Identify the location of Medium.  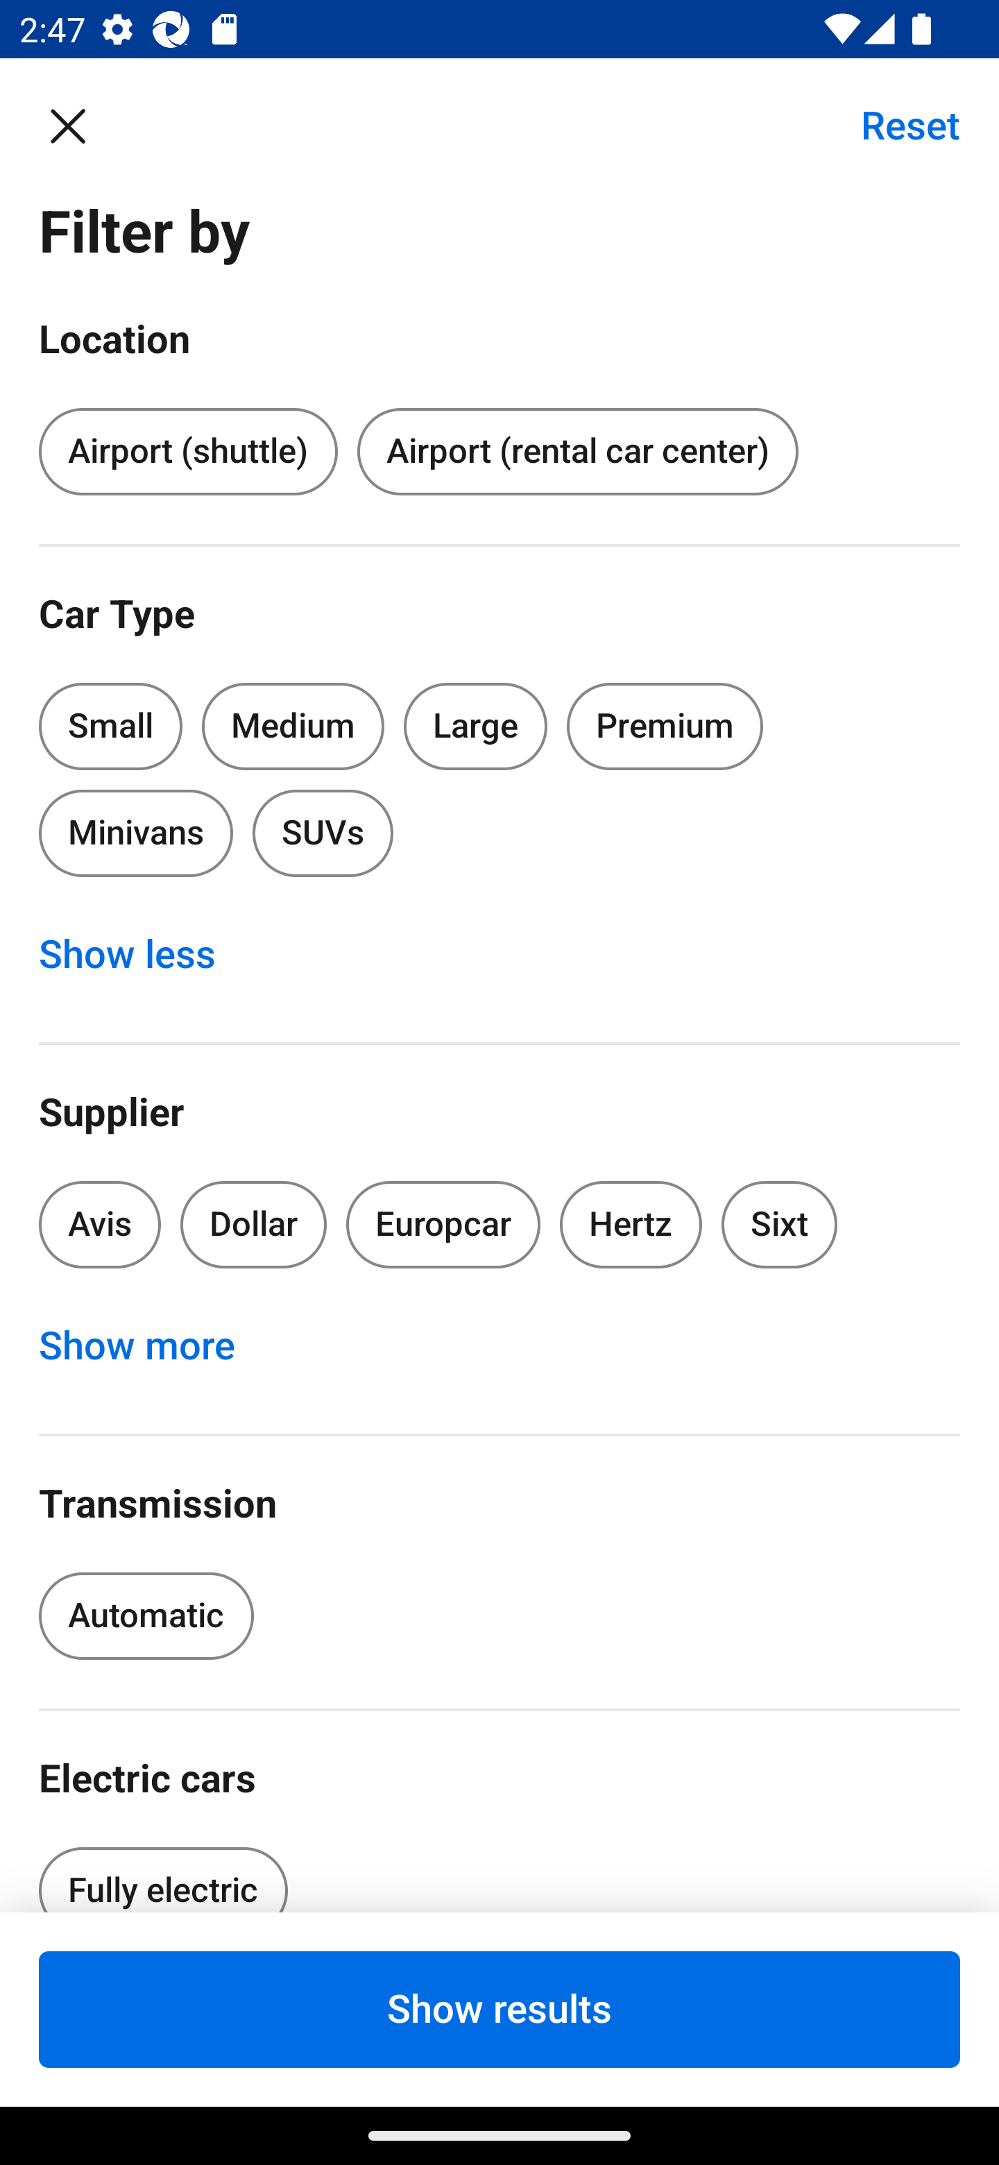
(293, 726).